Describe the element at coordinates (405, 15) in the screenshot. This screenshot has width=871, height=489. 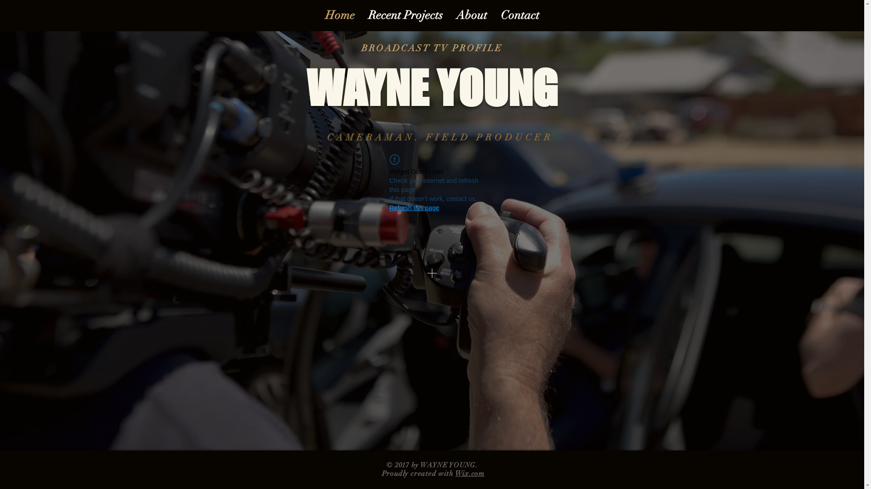
I see `Recent Projects` at that location.